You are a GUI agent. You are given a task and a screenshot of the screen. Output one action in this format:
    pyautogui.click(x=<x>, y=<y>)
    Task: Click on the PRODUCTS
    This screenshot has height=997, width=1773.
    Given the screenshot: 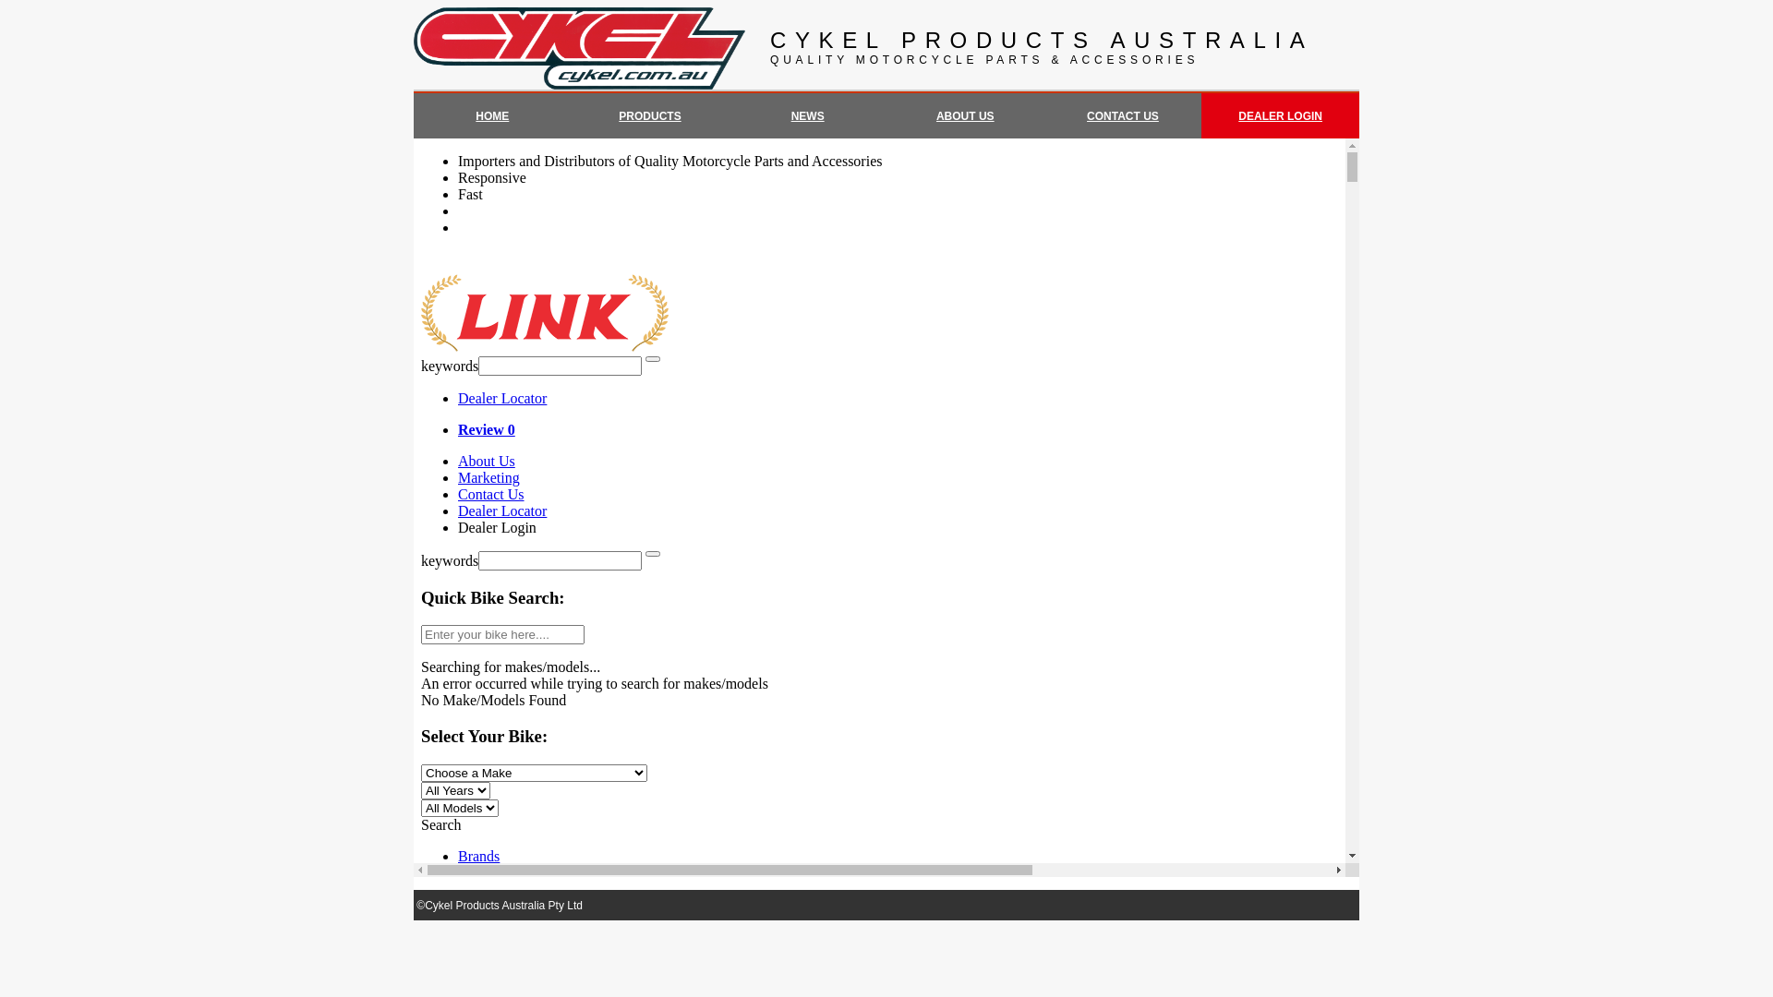 What is the action you would take?
    pyautogui.click(x=650, y=115)
    